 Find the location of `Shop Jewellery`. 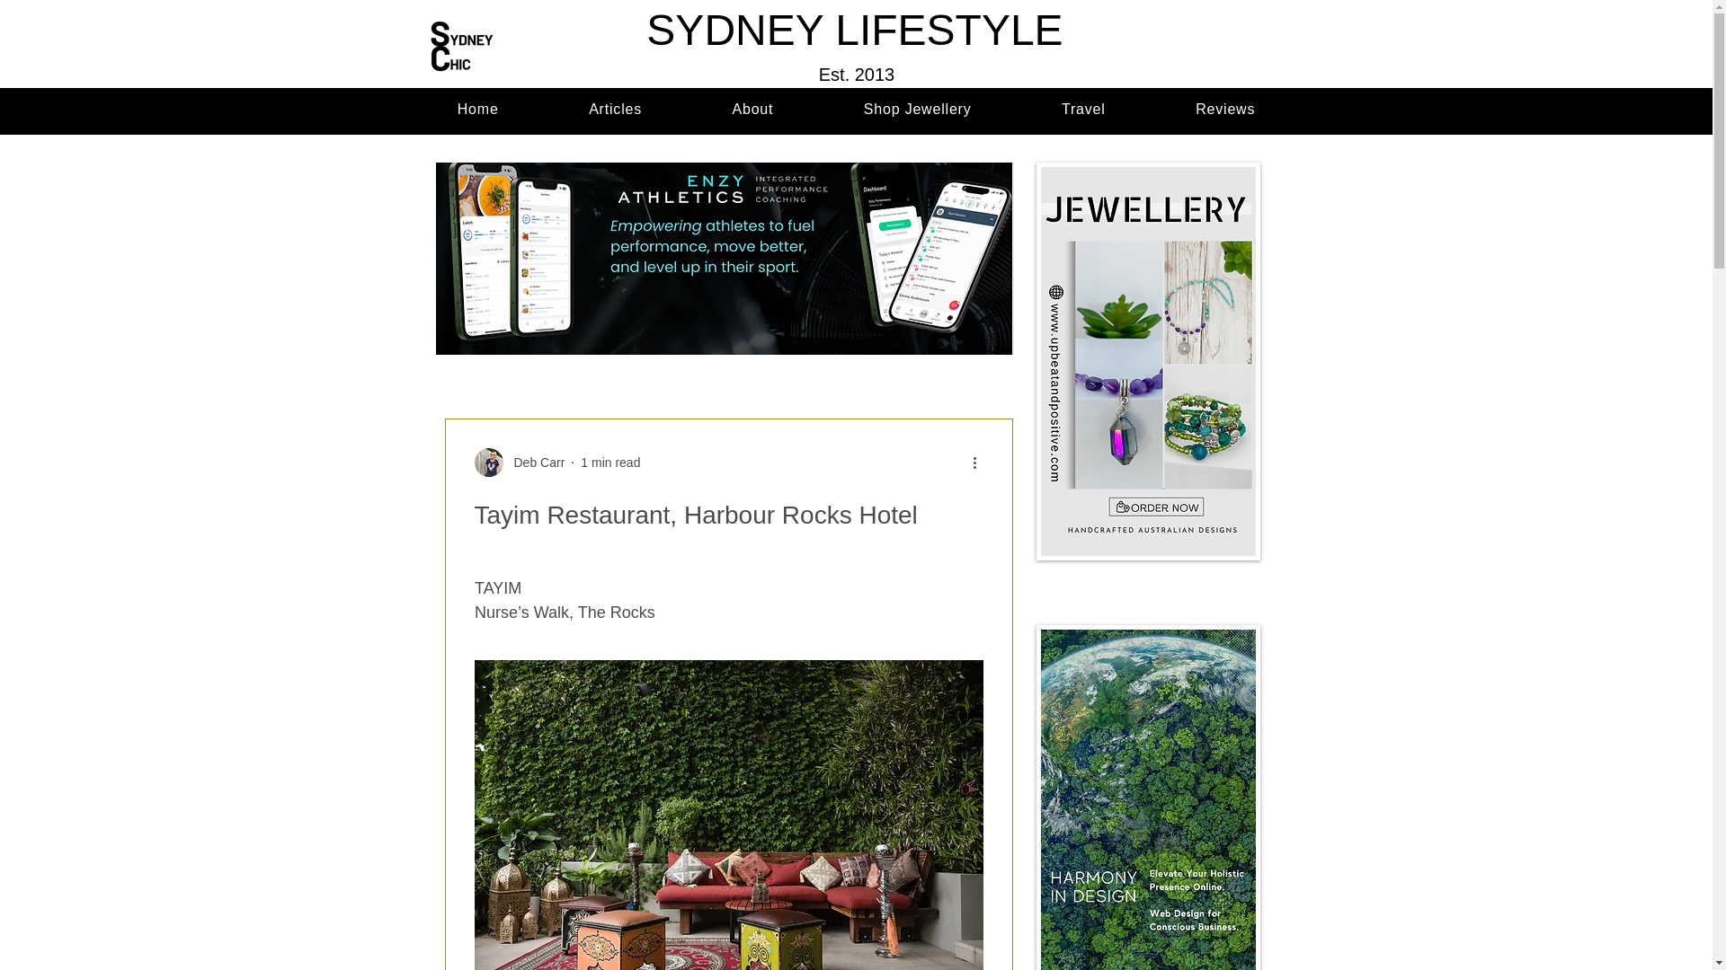

Shop Jewellery is located at coordinates (918, 110).